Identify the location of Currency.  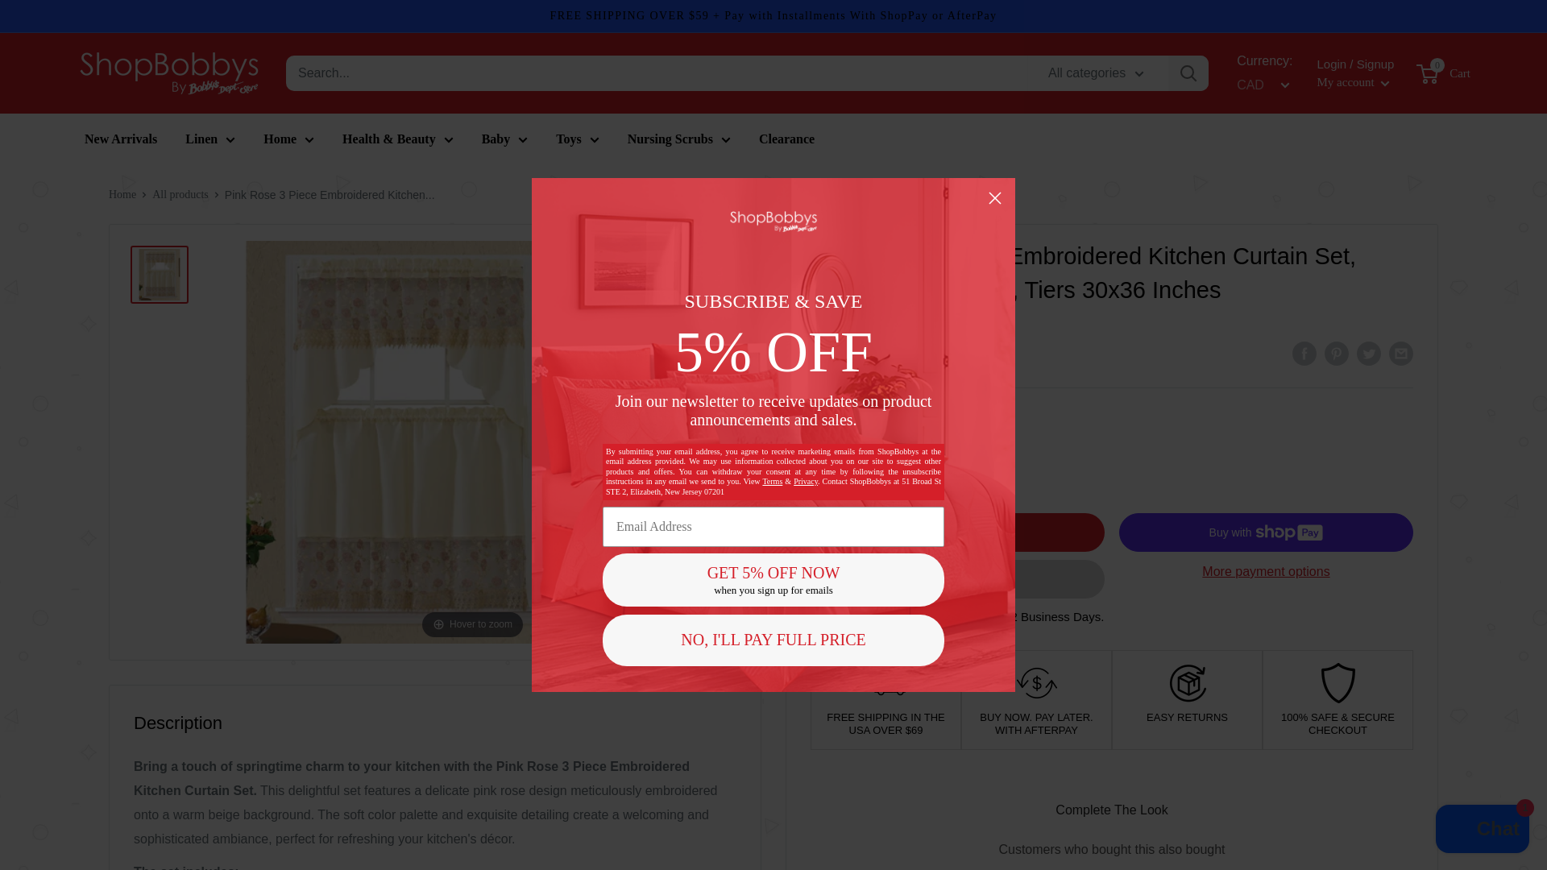
(1260, 85).